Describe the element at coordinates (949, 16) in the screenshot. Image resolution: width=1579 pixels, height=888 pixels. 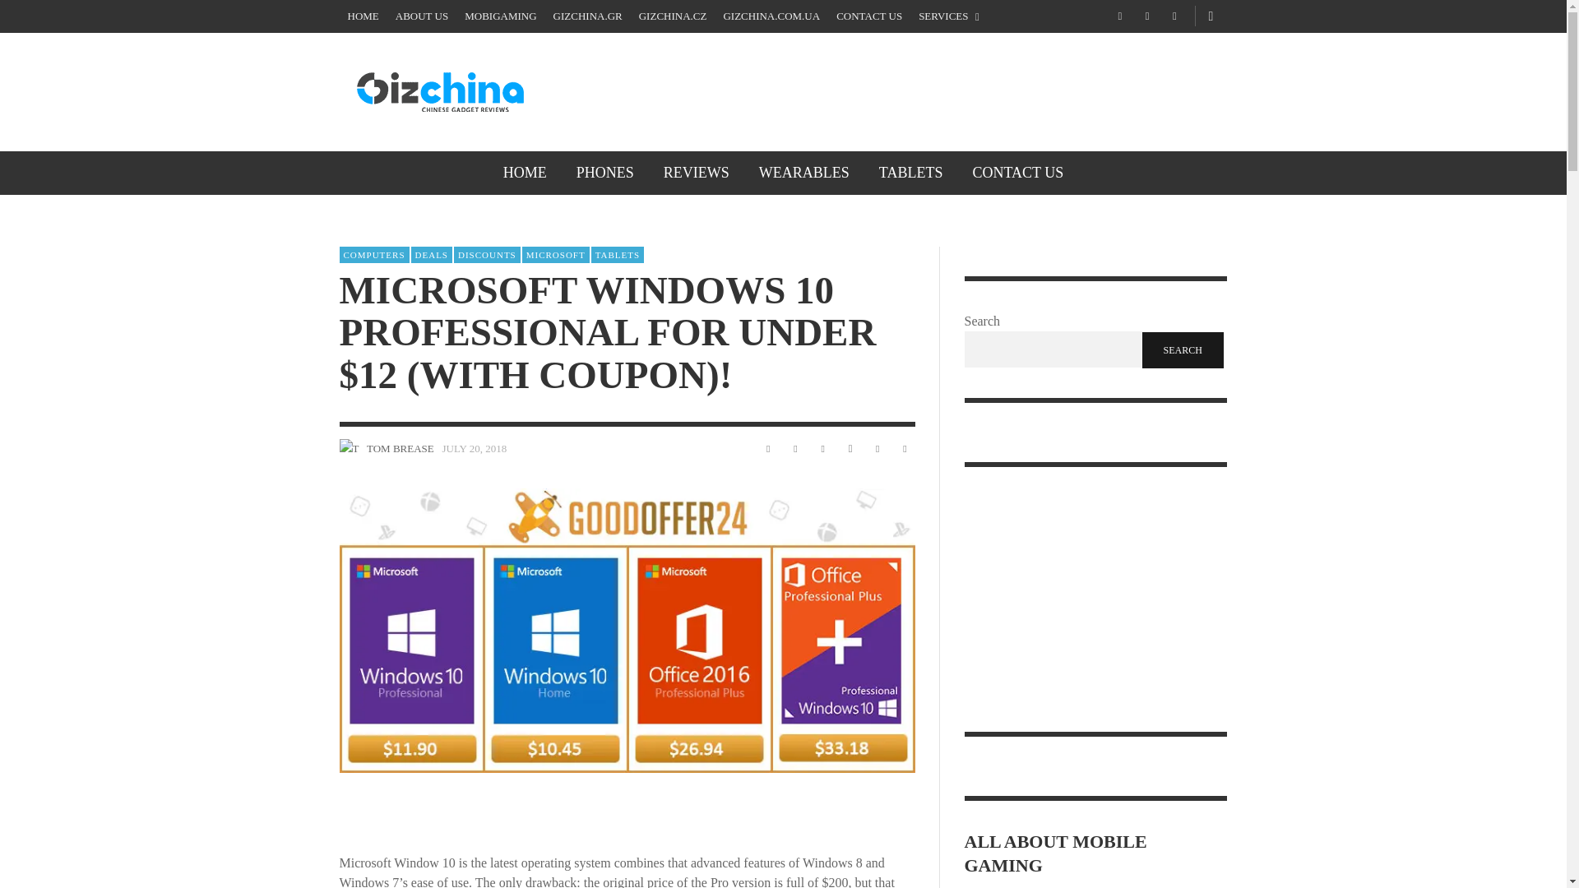
I see `SERVICES` at that location.